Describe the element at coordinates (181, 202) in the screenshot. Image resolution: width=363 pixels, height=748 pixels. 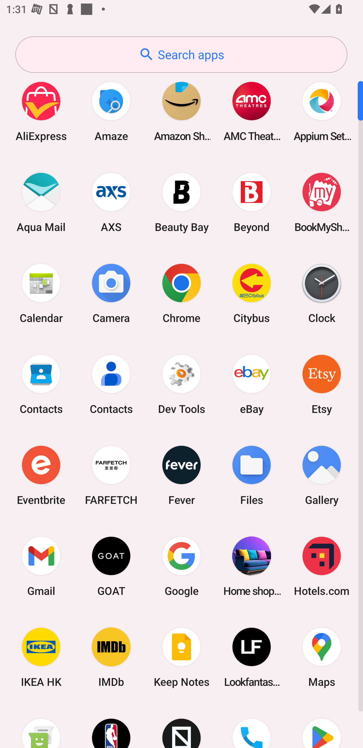
I see `Beauty Bay` at that location.